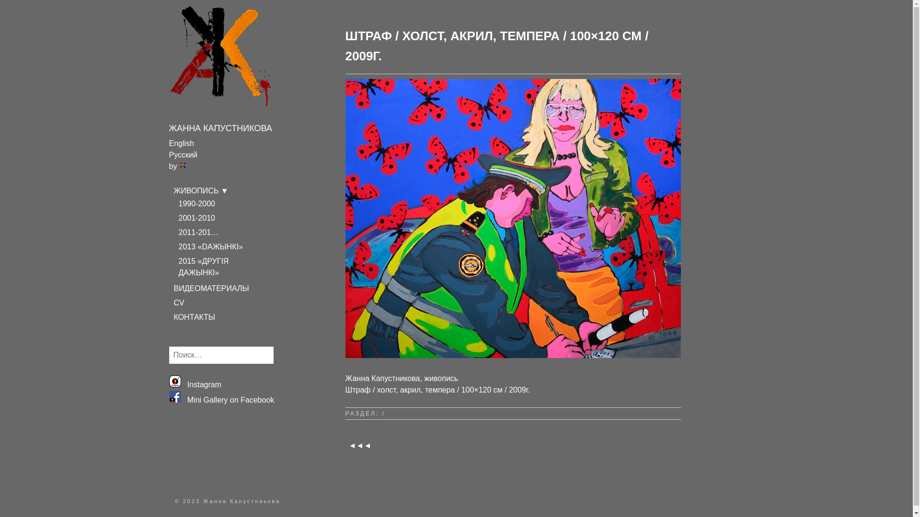  I want to click on    Instagram, so click(195, 385).